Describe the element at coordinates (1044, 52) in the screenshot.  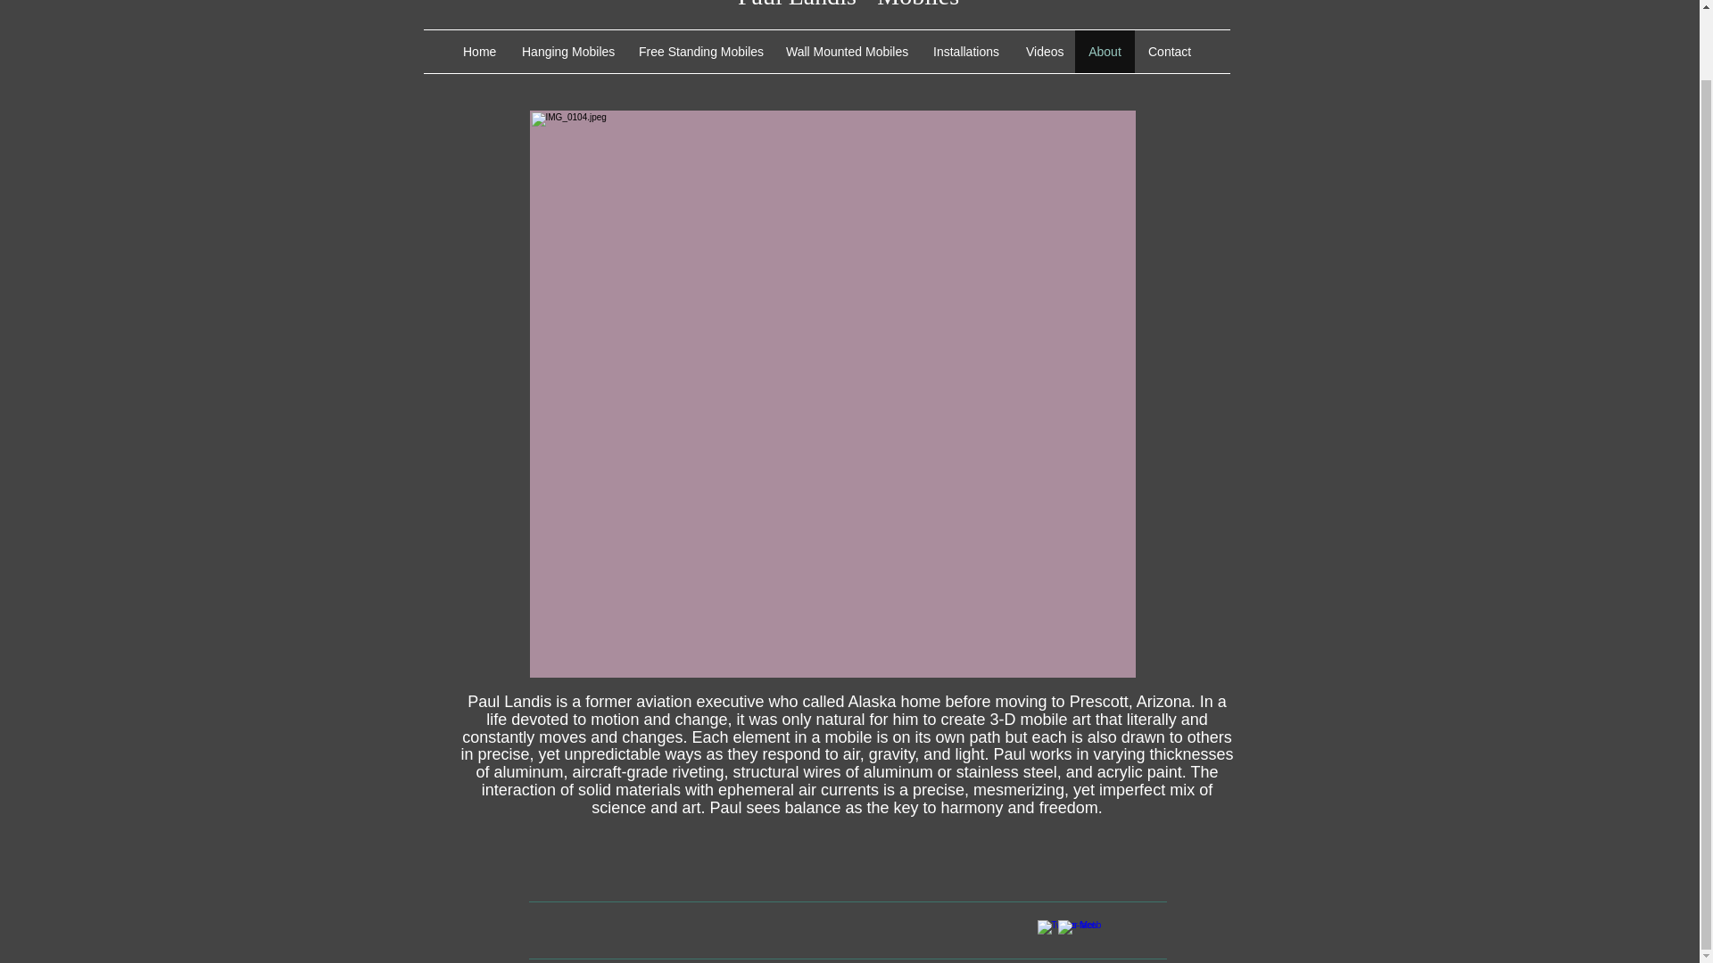
I see `Videos` at that location.